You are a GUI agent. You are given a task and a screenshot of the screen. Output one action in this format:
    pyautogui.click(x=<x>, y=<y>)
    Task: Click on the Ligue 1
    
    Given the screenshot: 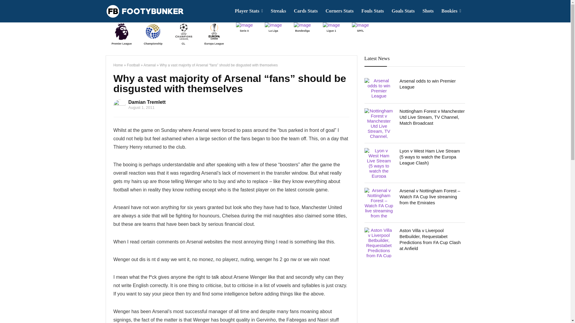 What is the action you would take?
    pyautogui.click(x=331, y=28)
    